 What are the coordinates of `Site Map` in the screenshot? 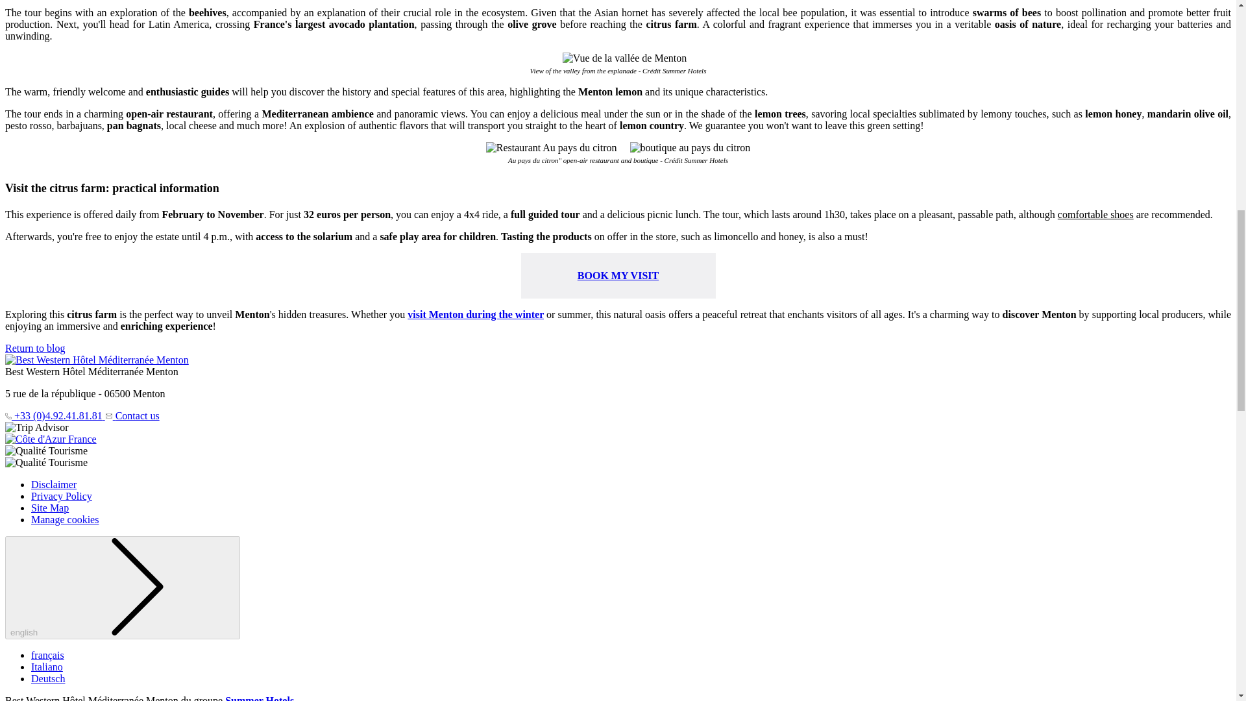 It's located at (49, 508).